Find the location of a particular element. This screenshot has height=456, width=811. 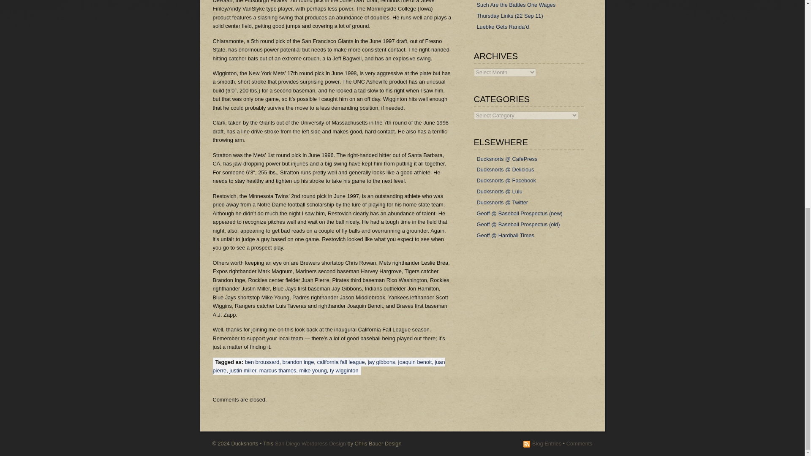

ty wigginton is located at coordinates (344, 370).